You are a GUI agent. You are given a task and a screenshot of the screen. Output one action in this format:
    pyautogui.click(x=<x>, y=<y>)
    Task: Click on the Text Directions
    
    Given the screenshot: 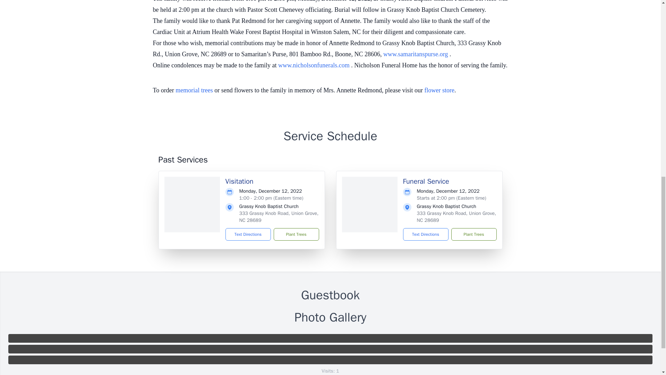 What is the action you would take?
    pyautogui.click(x=248, y=234)
    